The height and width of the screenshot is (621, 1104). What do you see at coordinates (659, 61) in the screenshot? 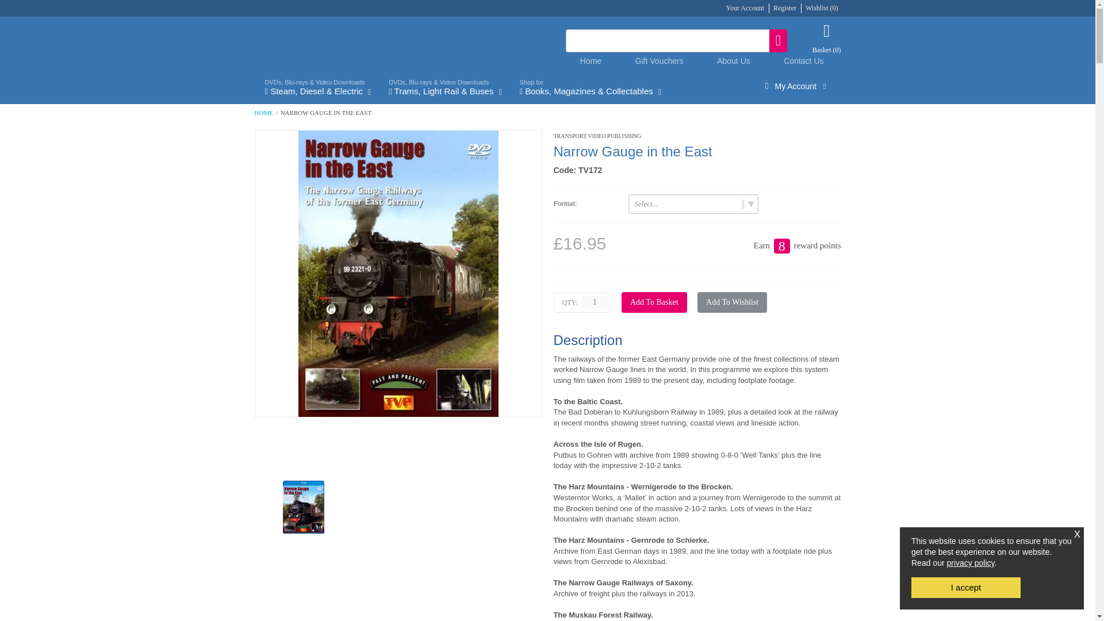
I see `Gift Vouchers` at bounding box center [659, 61].